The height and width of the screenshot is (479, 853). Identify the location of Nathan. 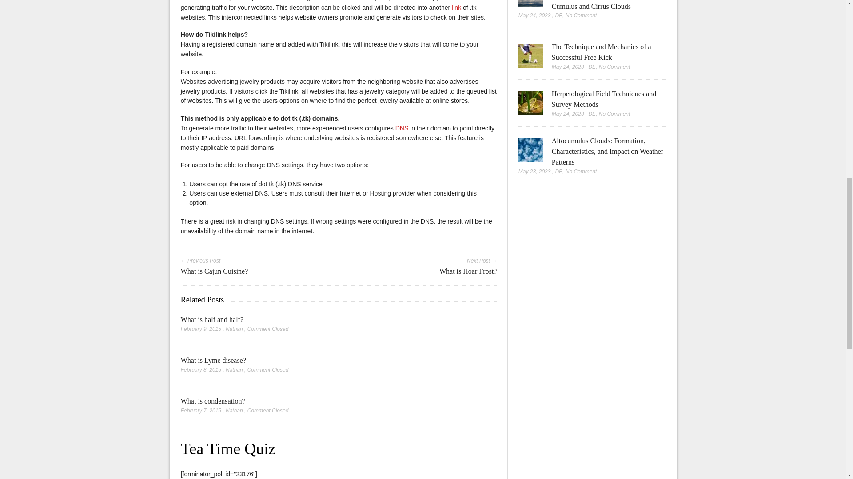
(235, 329).